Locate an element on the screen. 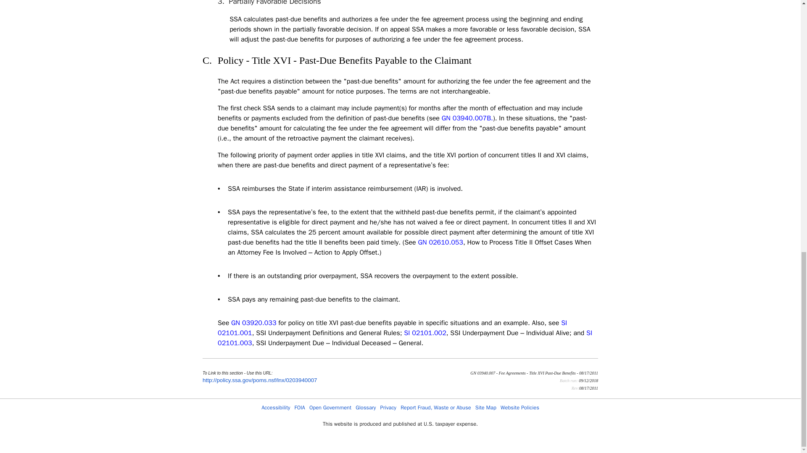 Image resolution: width=807 pixels, height=453 pixels. SI 02101.003 is located at coordinates (405, 338).